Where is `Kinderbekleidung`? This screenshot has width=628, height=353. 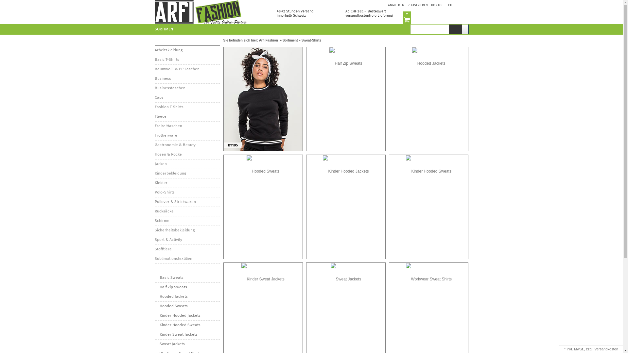 Kinderbekleidung is located at coordinates (187, 173).